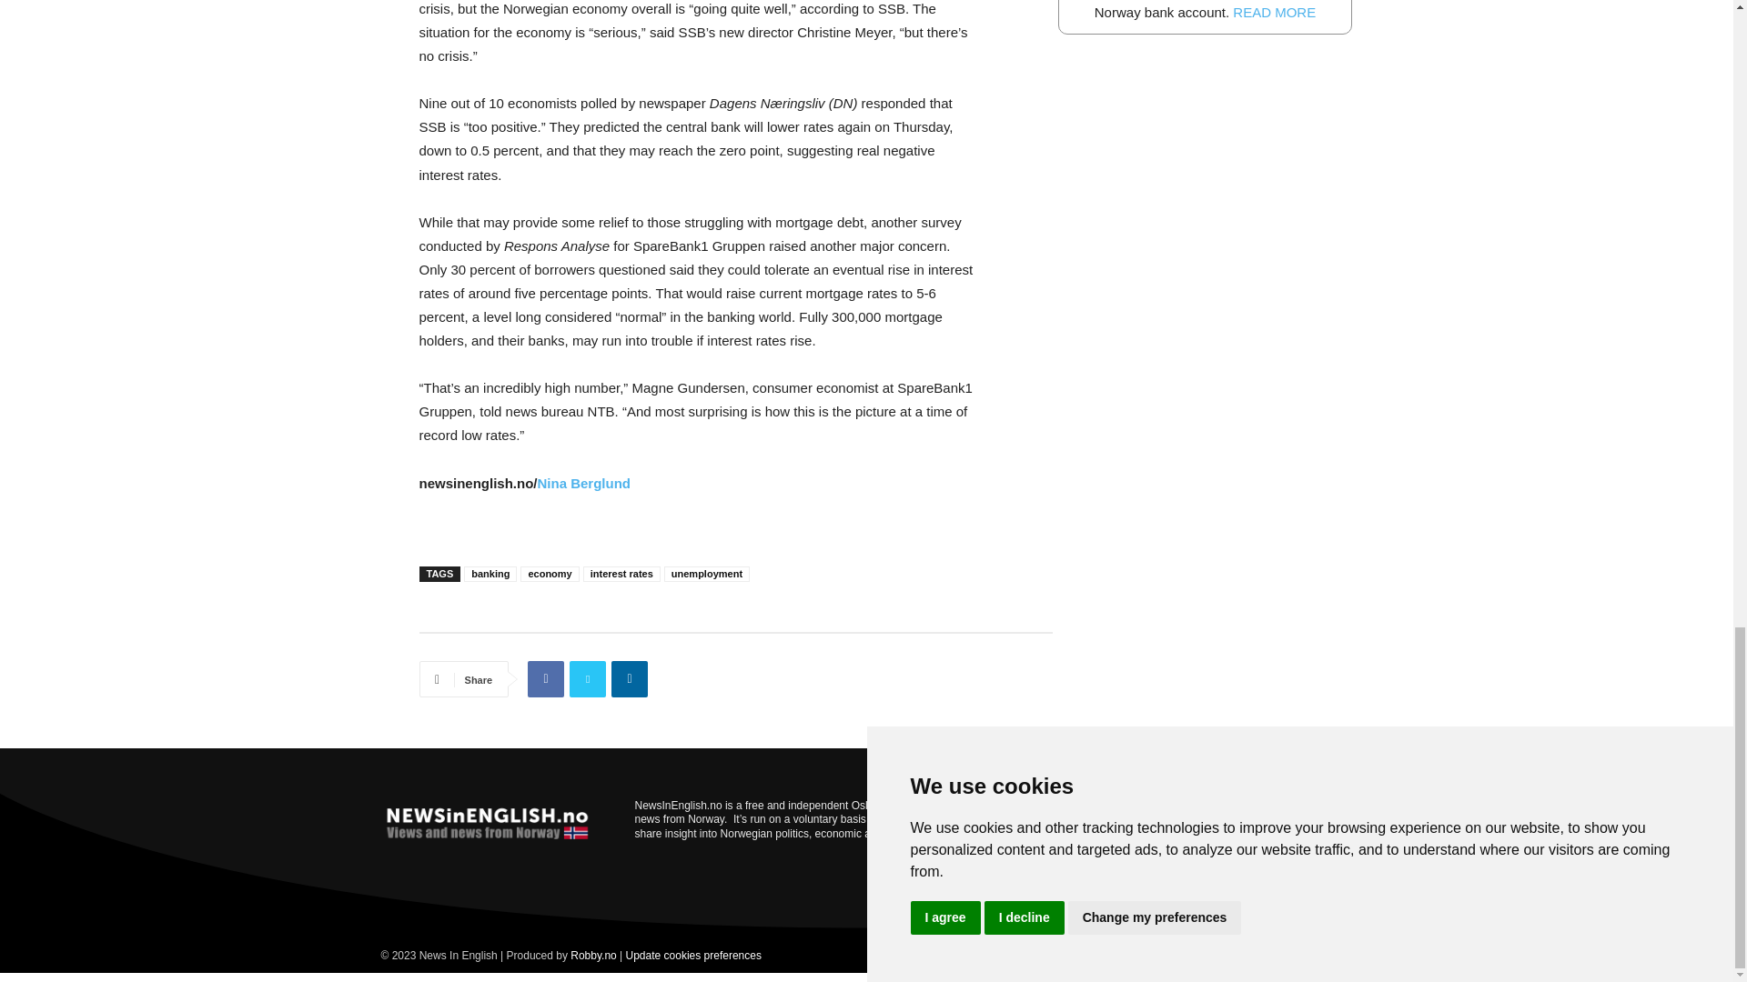  I want to click on Facebook, so click(546, 678).